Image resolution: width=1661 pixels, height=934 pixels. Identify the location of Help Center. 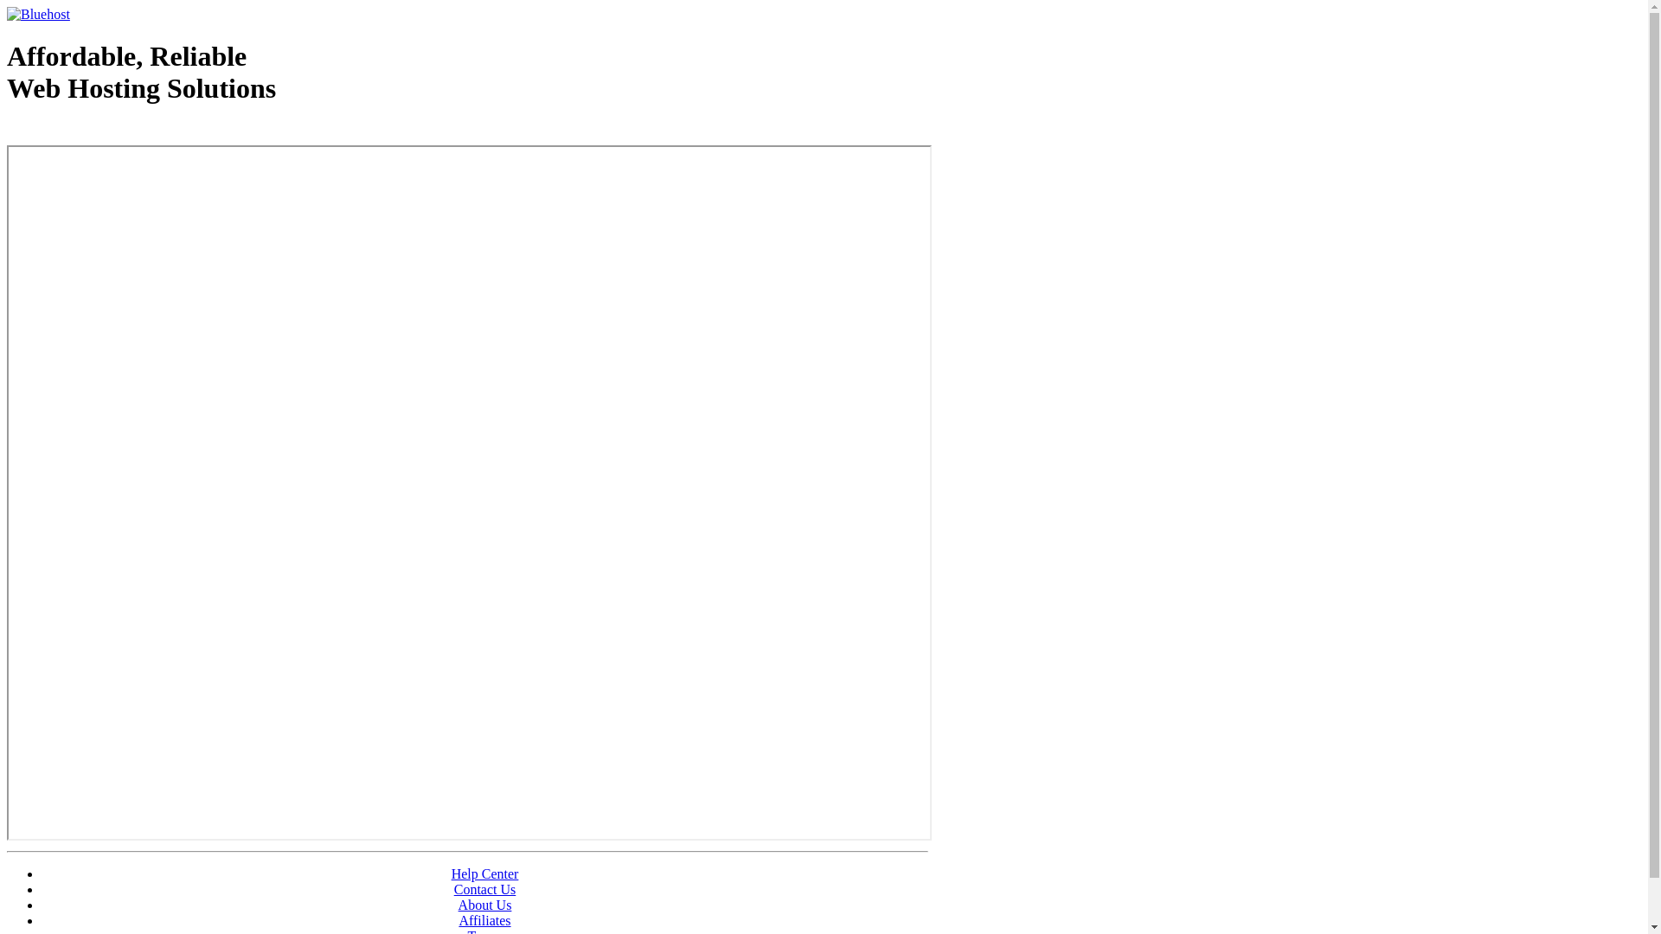
(485, 873).